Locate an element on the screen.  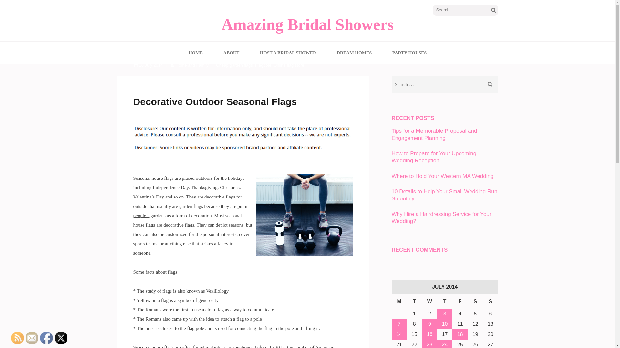
Why Hire a Hairdressing Service for Your Wedding? is located at coordinates (441, 217).